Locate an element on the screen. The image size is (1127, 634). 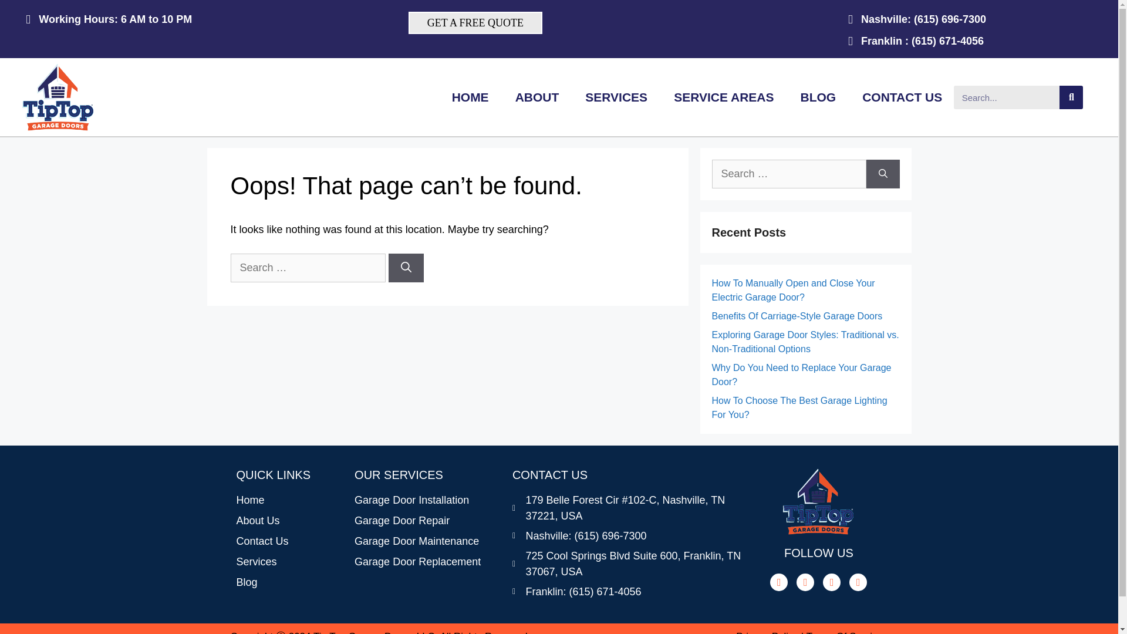
GET A FREE QUOTE is located at coordinates (475, 23).